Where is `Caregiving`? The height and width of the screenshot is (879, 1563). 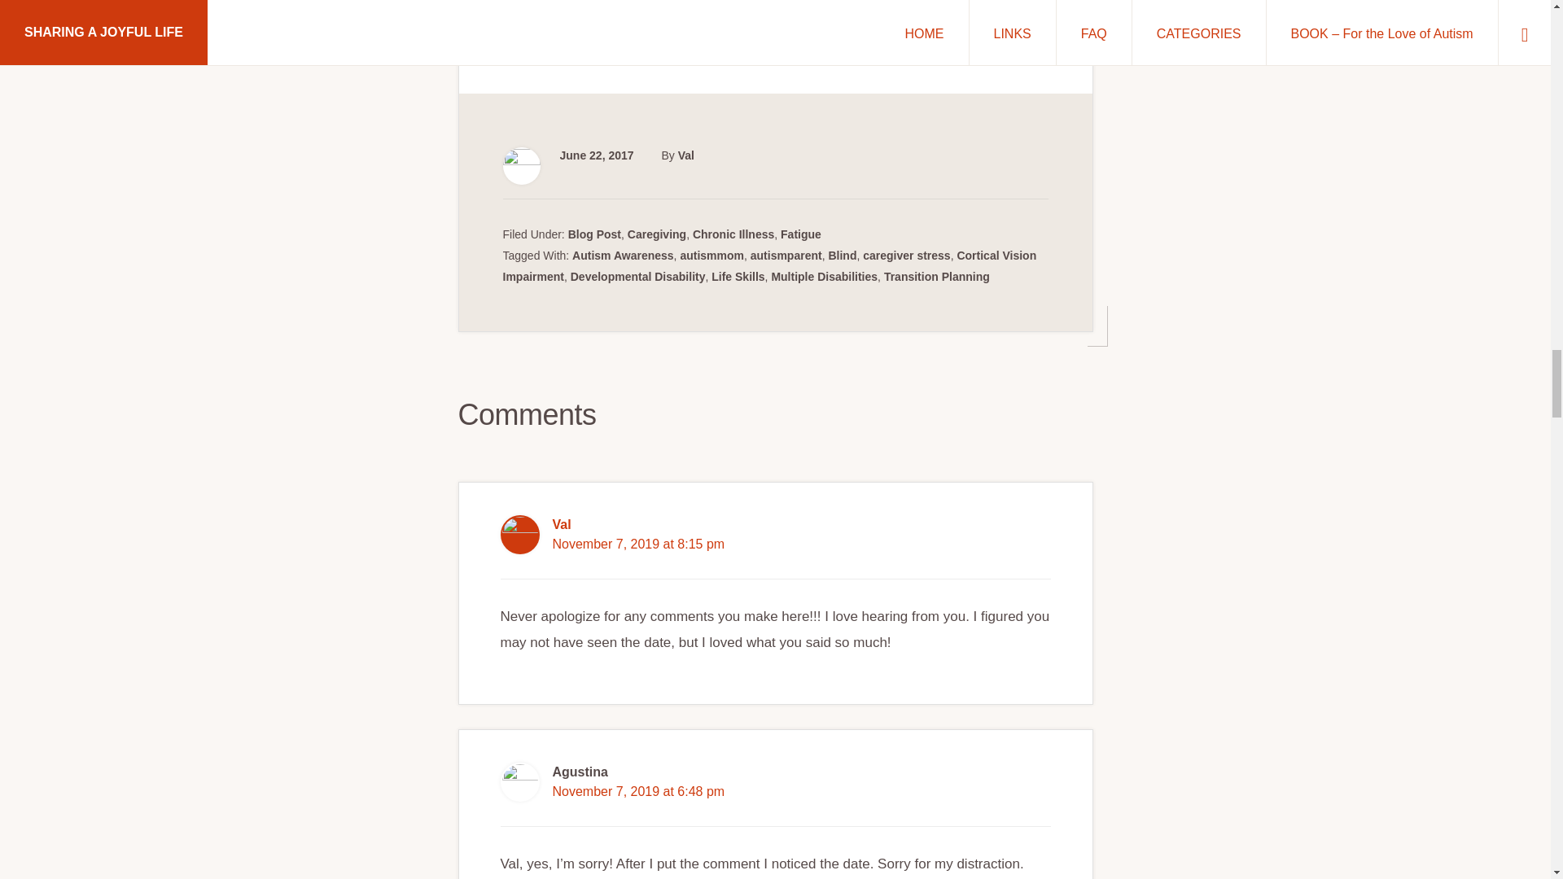
Caregiving is located at coordinates (656, 234).